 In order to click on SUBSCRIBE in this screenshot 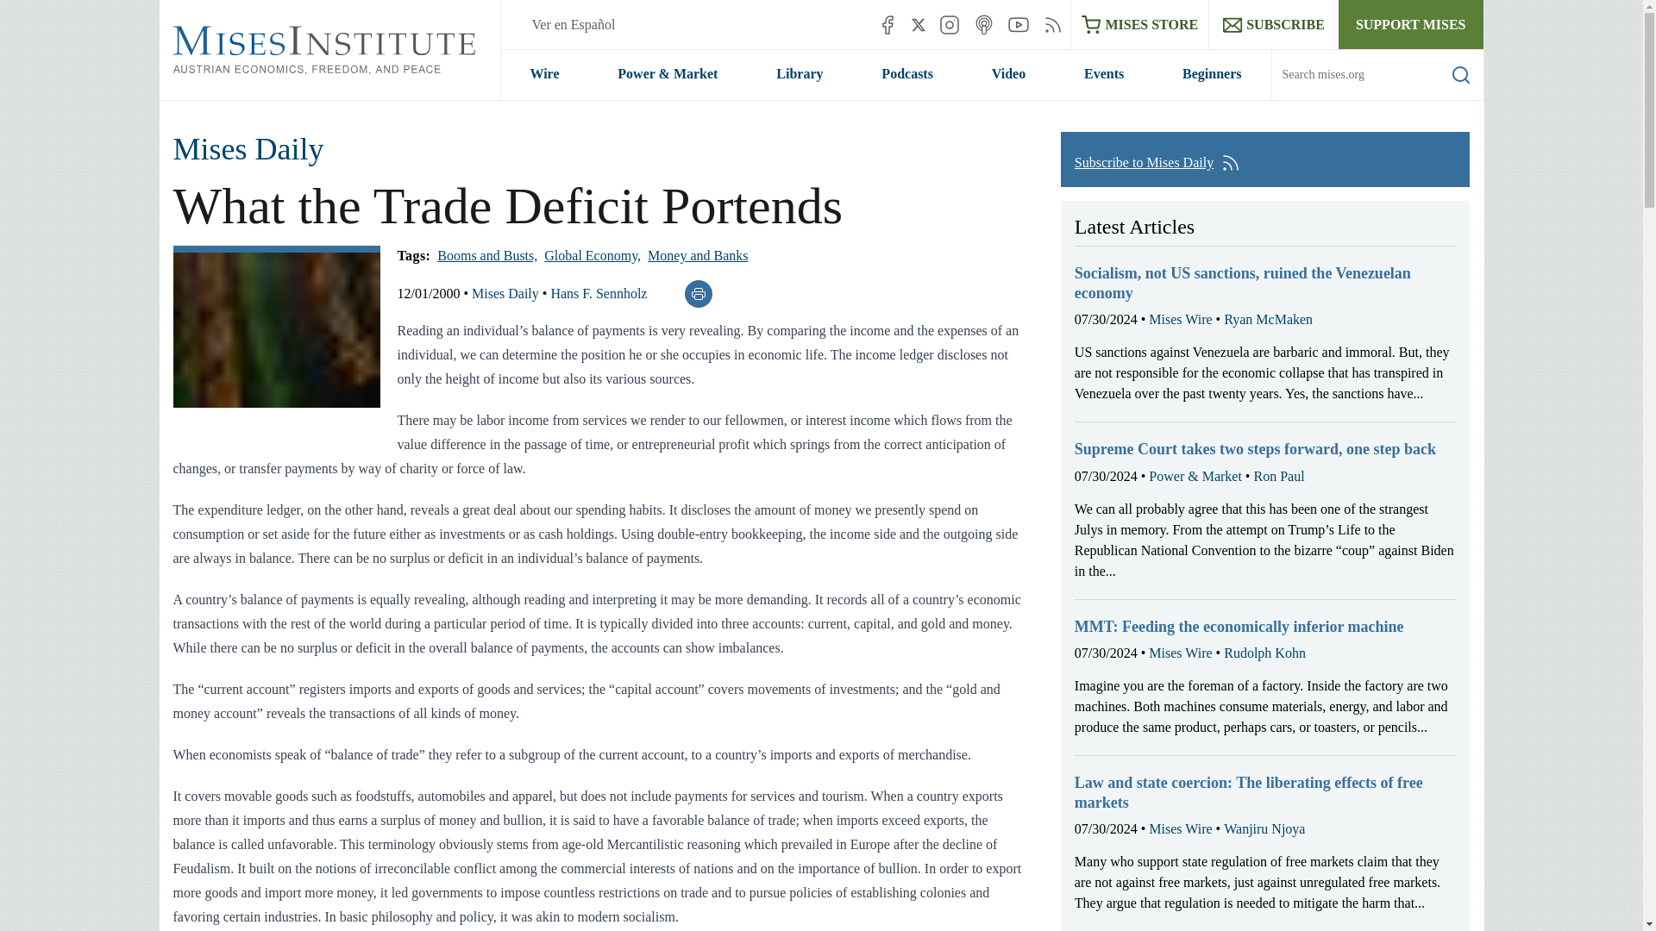, I will do `click(1273, 24)`.